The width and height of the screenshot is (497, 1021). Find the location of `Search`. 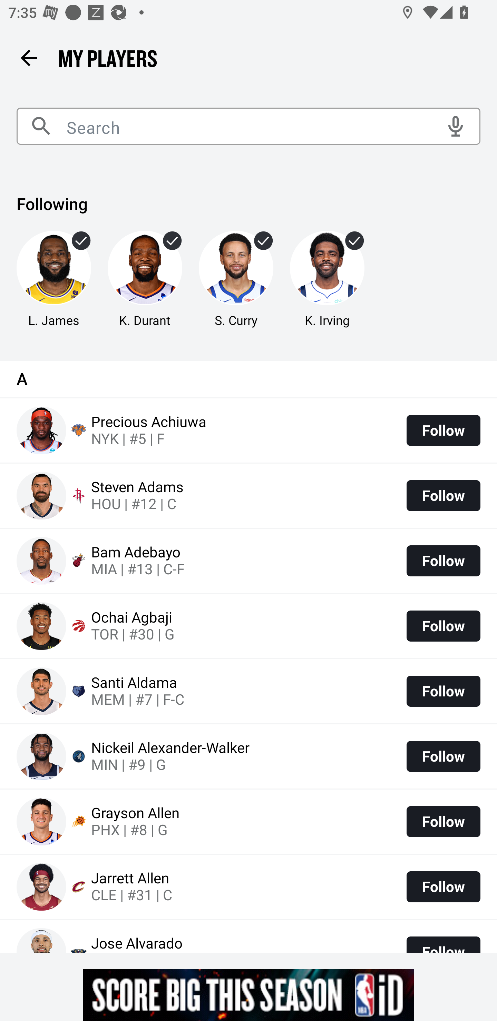

Search is located at coordinates (248, 126).